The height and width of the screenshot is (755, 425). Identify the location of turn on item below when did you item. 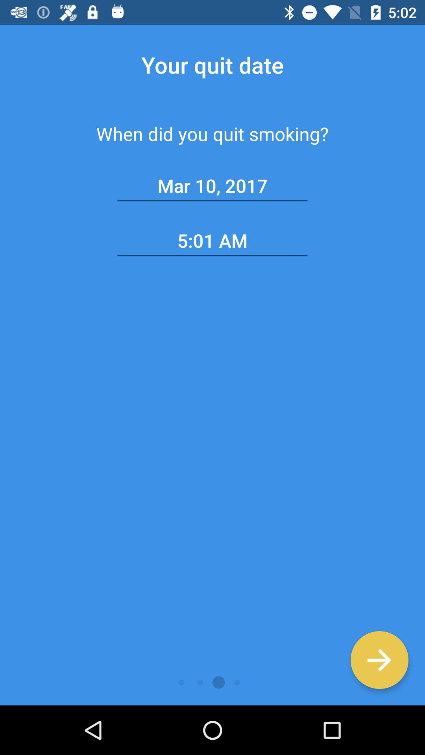
(379, 660).